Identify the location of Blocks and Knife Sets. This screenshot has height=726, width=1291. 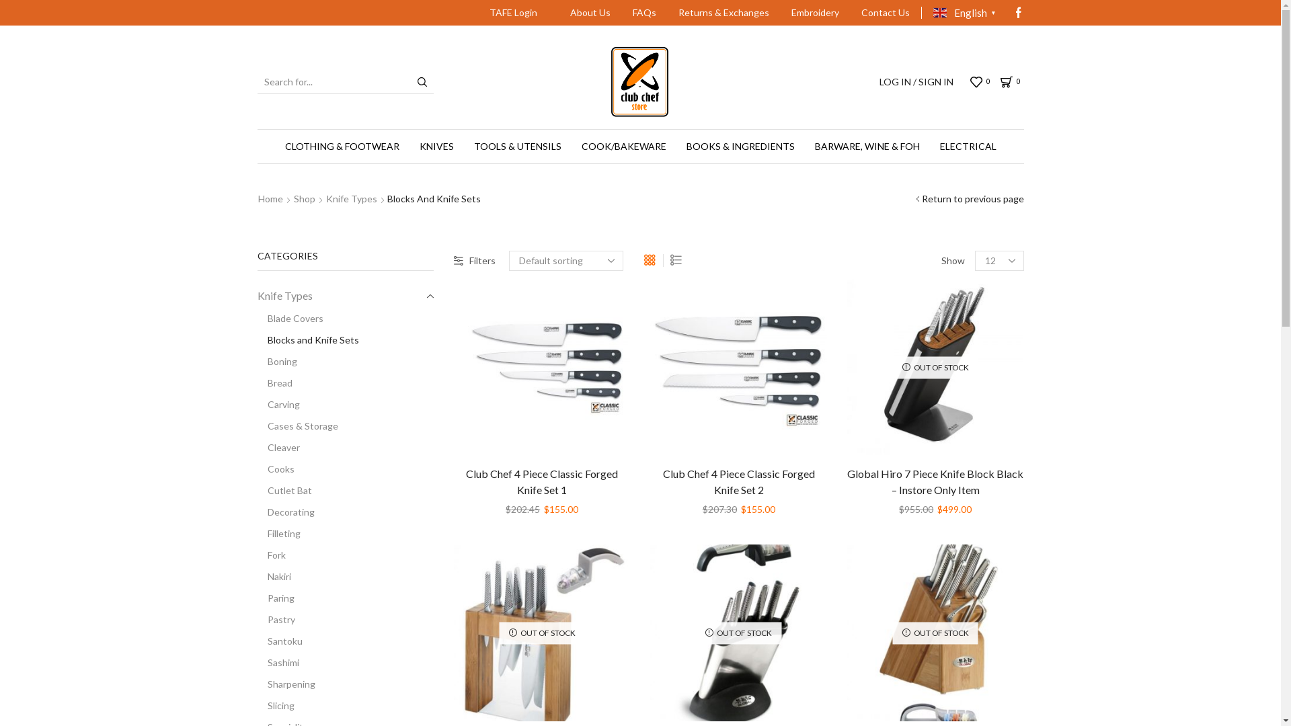
(308, 340).